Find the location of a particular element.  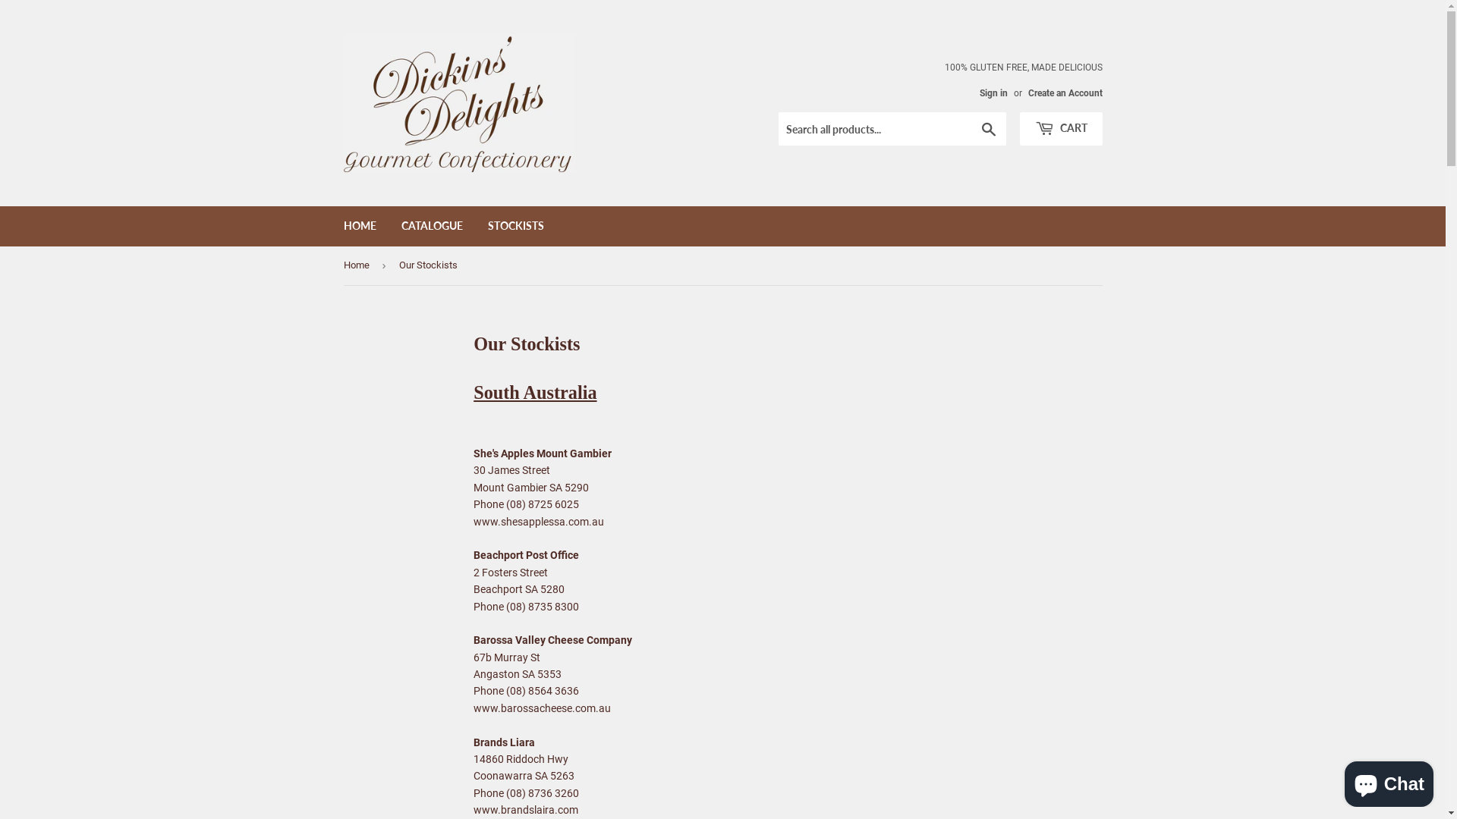

www.brandslaira.com is located at coordinates (526, 810).